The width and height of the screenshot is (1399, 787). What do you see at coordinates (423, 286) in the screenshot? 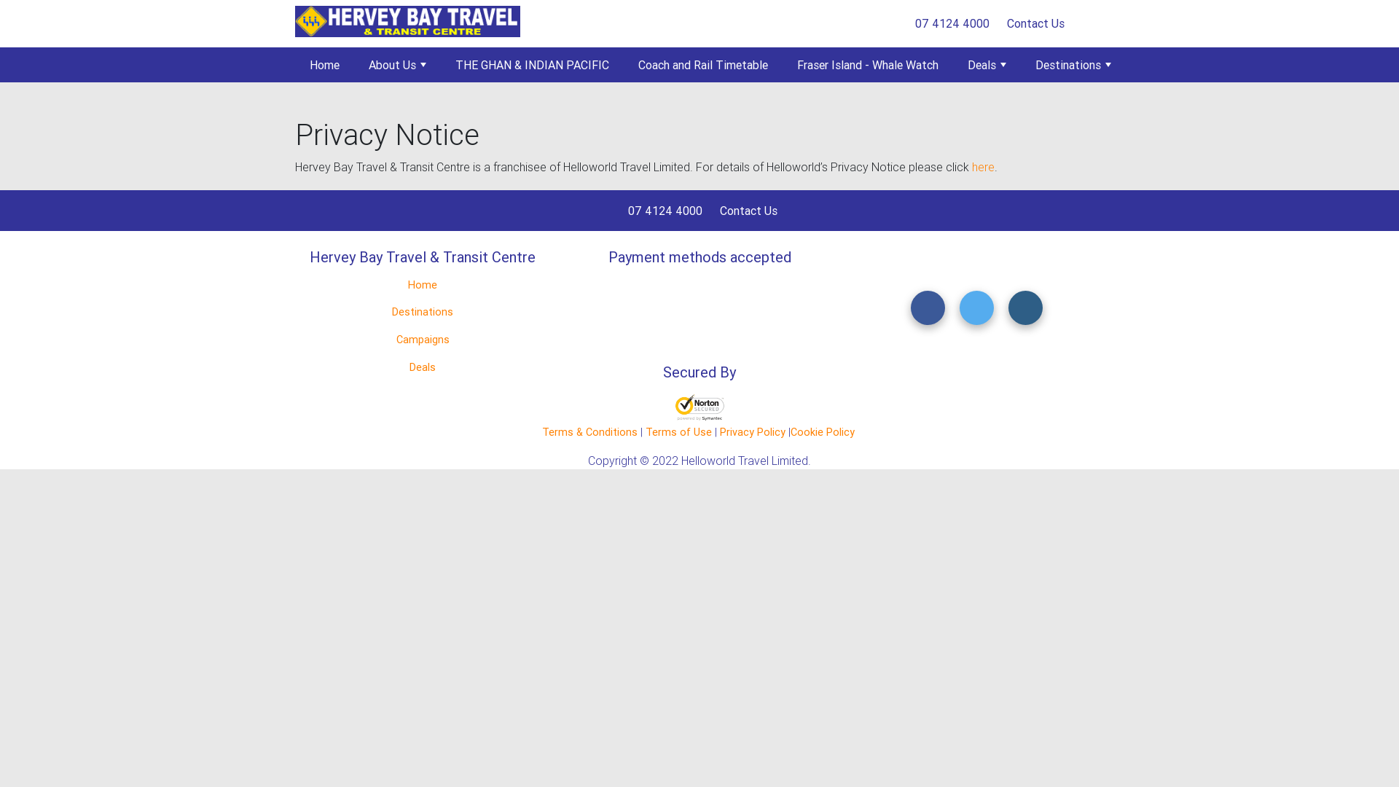
I see `Home` at bounding box center [423, 286].